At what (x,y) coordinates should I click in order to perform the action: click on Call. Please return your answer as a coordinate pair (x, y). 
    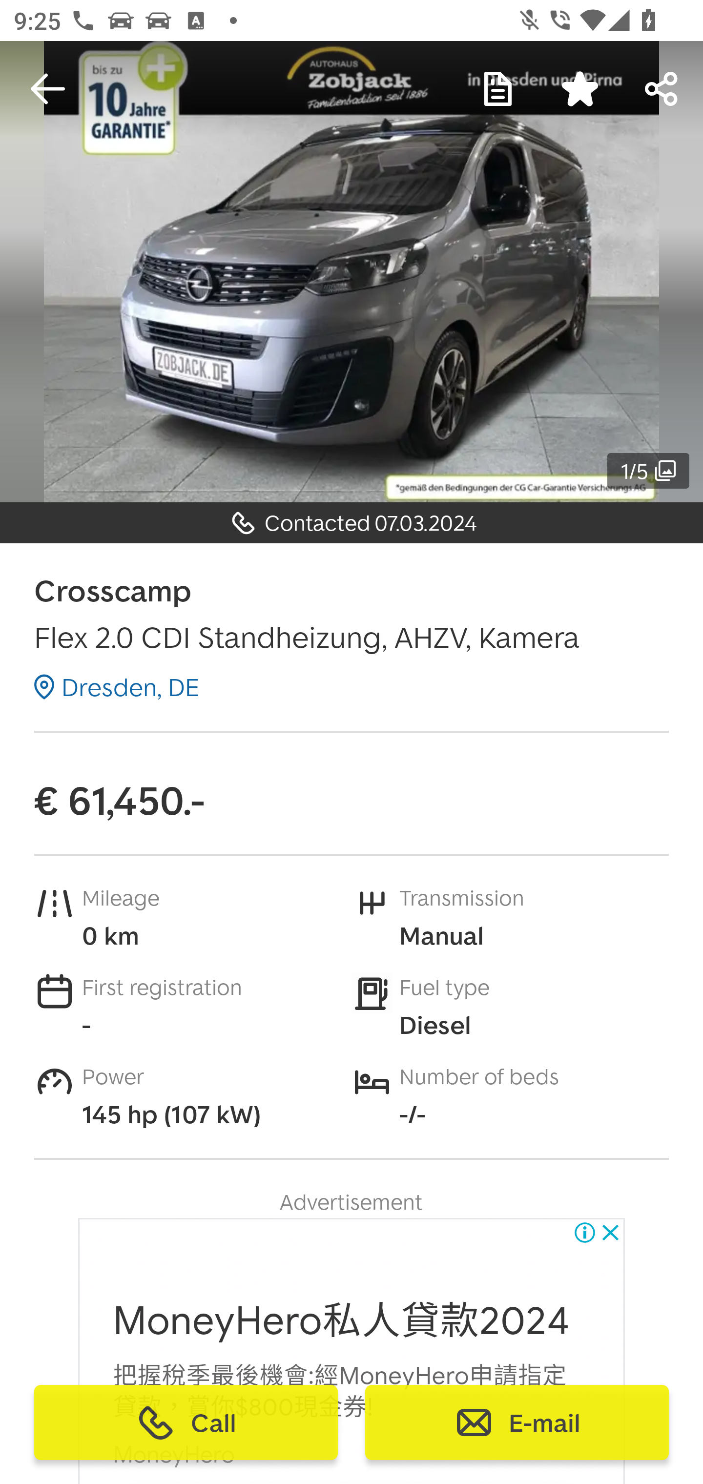
    Looking at the image, I should click on (186, 1422).